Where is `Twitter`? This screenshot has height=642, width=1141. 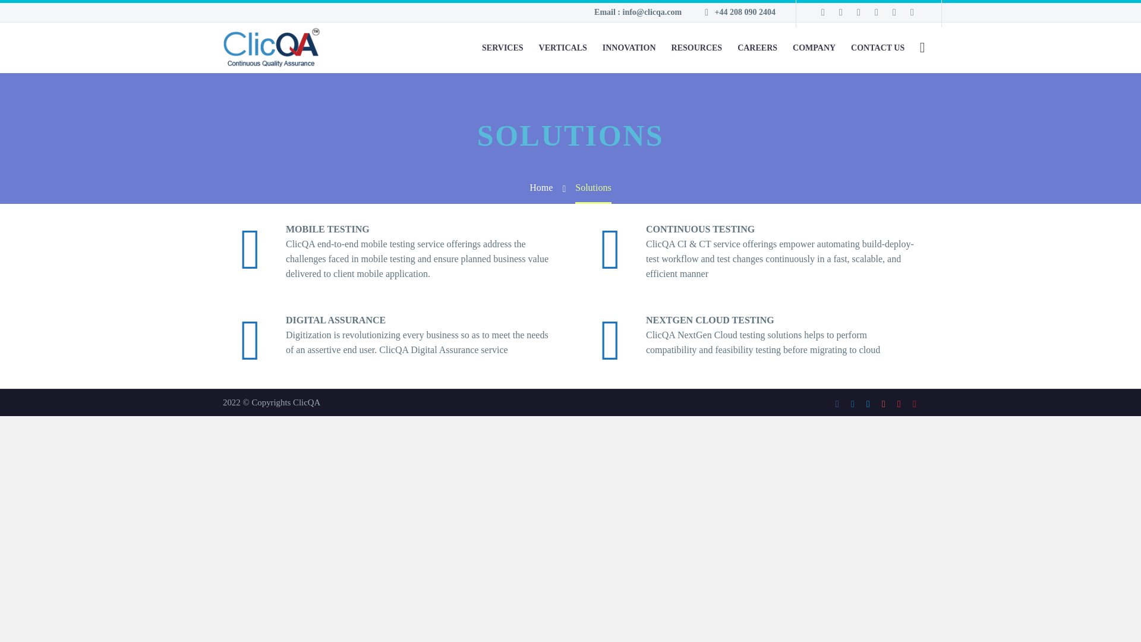
Twitter is located at coordinates (868, 404).